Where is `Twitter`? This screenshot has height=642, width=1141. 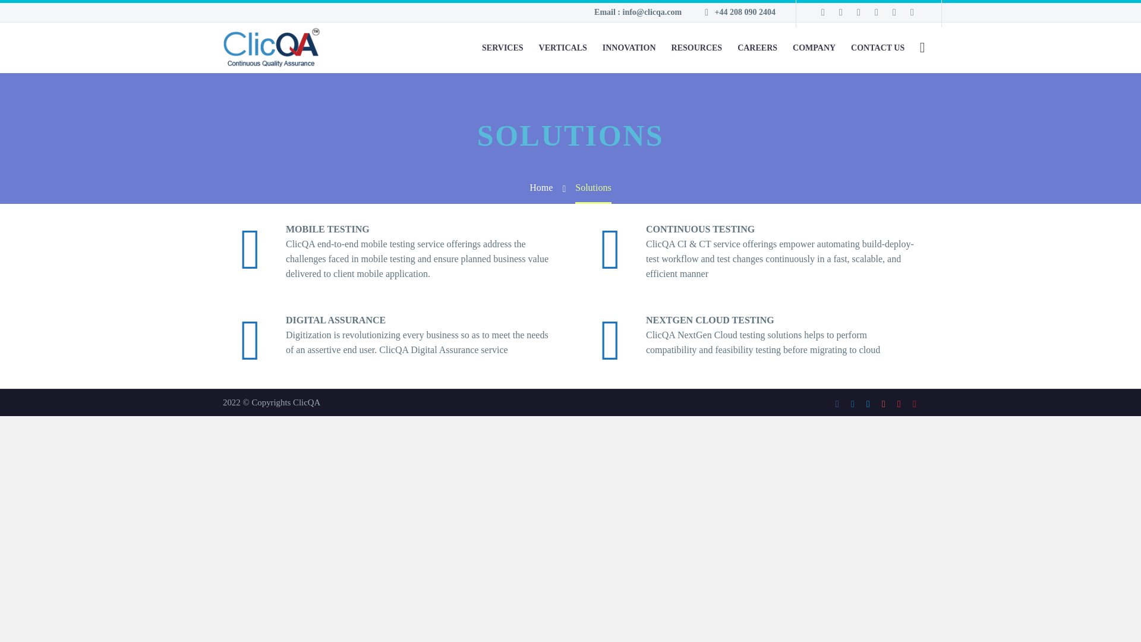
Twitter is located at coordinates (868, 404).